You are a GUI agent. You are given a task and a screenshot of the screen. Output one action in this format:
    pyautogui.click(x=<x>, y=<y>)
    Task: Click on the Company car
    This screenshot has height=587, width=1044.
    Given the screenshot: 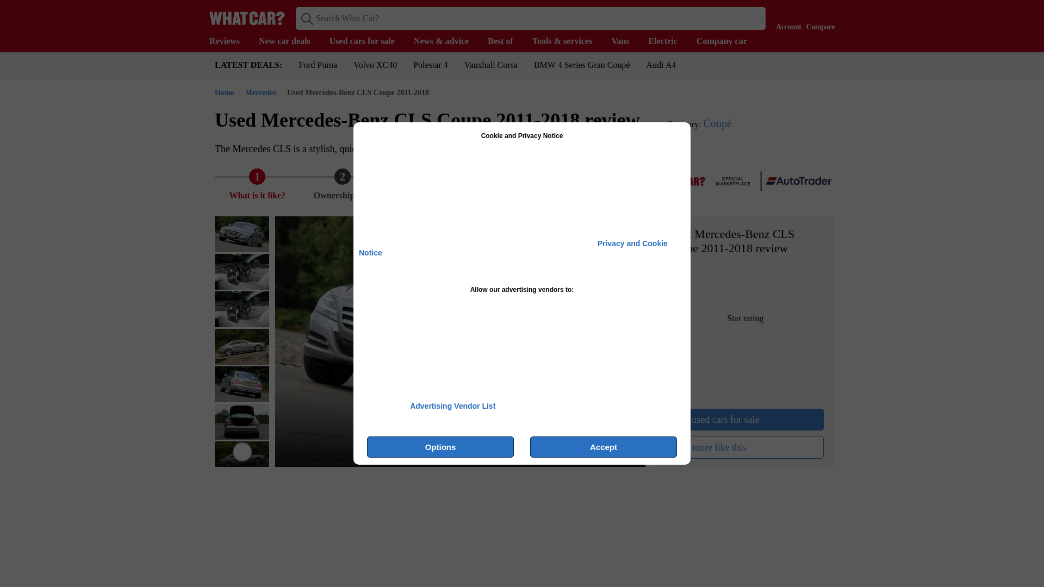 What is the action you would take?
    pyautogui.click(x=726, y=41)
    